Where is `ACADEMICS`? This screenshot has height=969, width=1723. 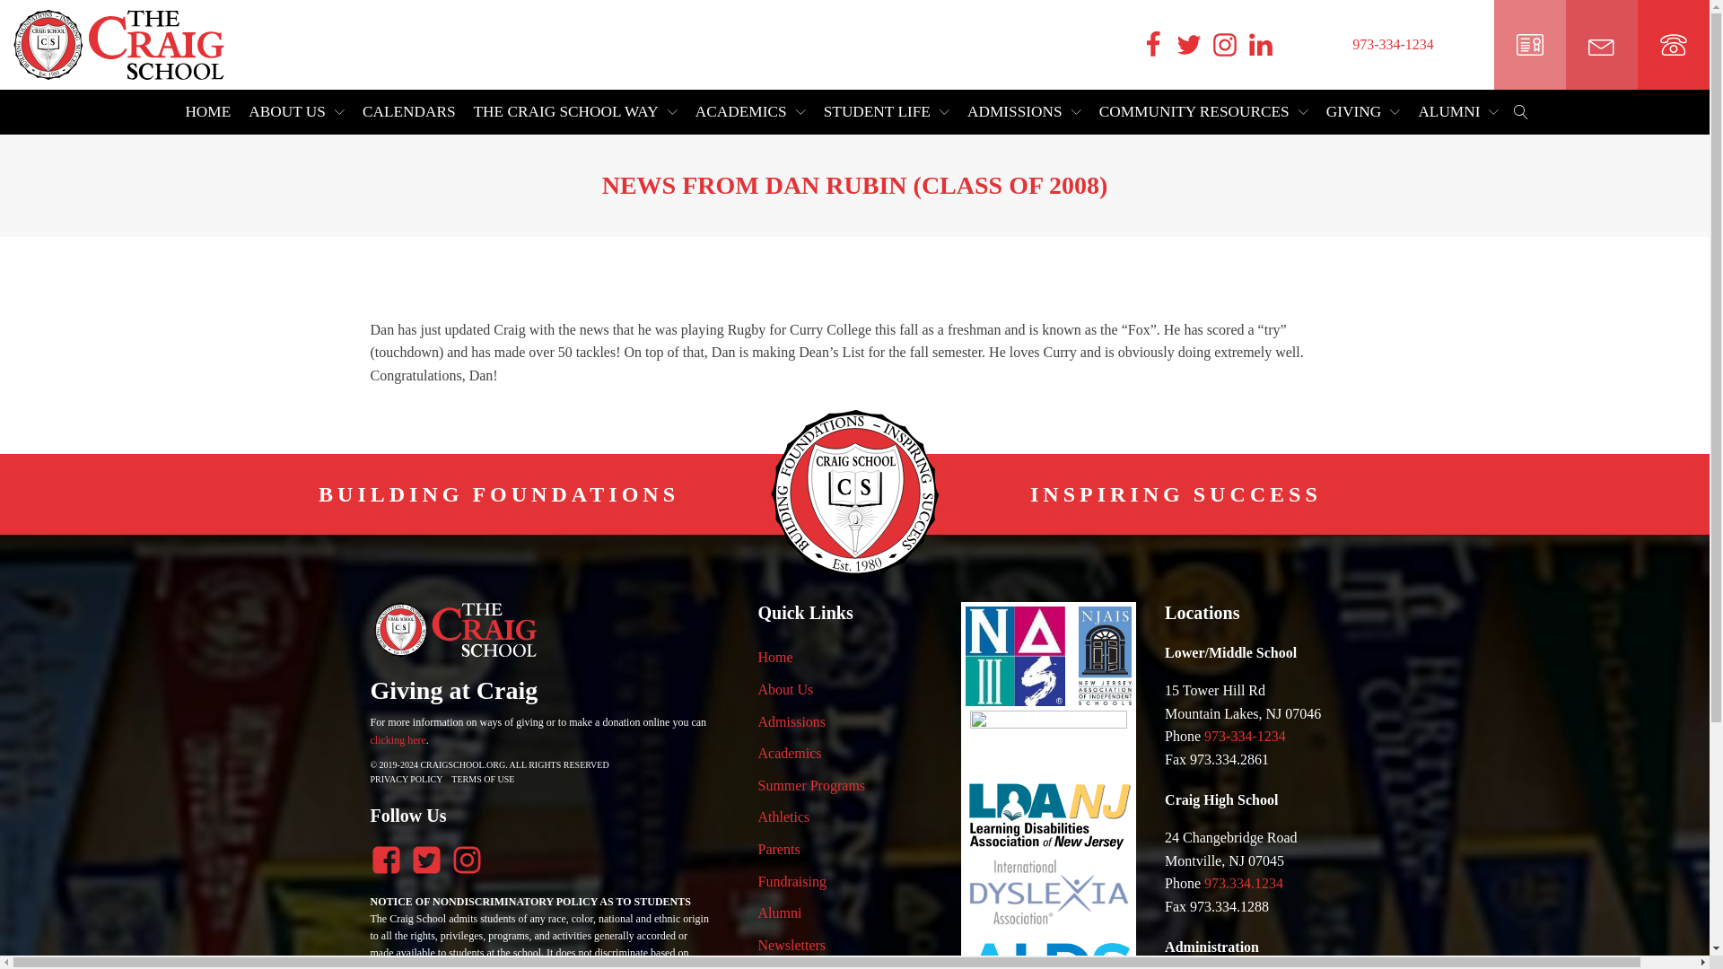 ACADEMICS is located at coordinates (750, 112).